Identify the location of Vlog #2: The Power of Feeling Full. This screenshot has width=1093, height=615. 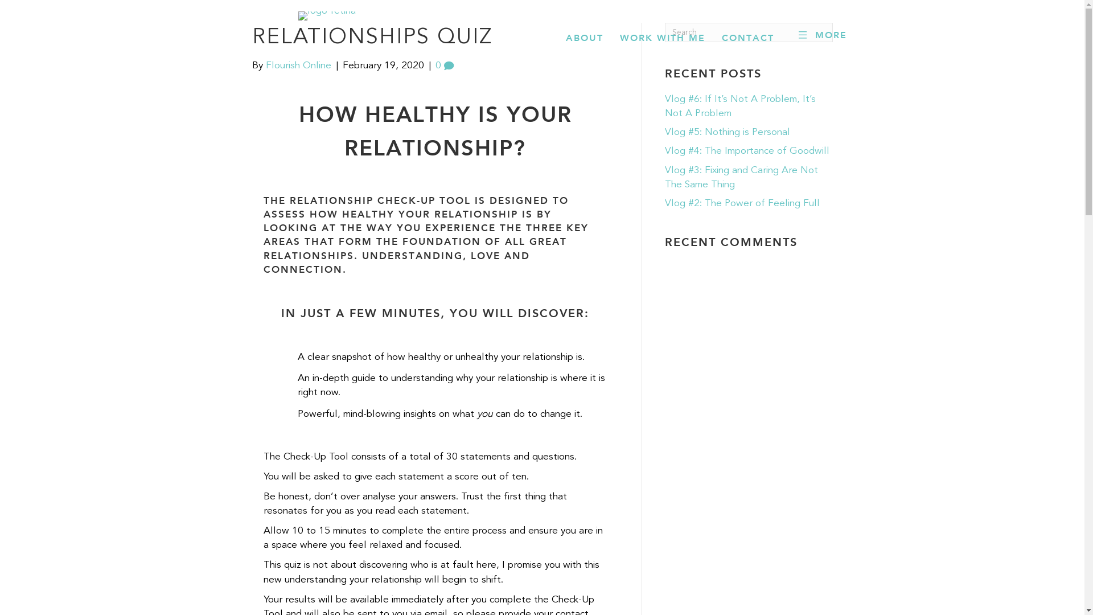
(742, 204).